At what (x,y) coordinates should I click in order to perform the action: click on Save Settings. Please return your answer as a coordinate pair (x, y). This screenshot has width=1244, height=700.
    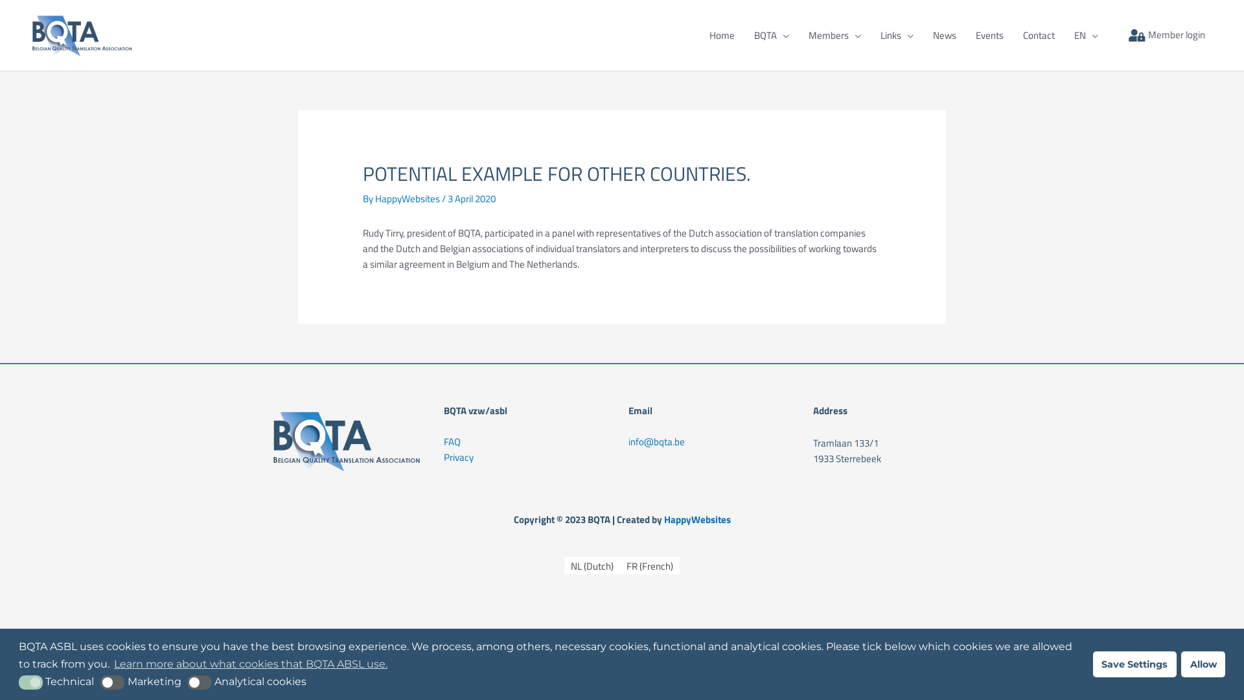
    Looking at the image, I should click on (1135, 664).